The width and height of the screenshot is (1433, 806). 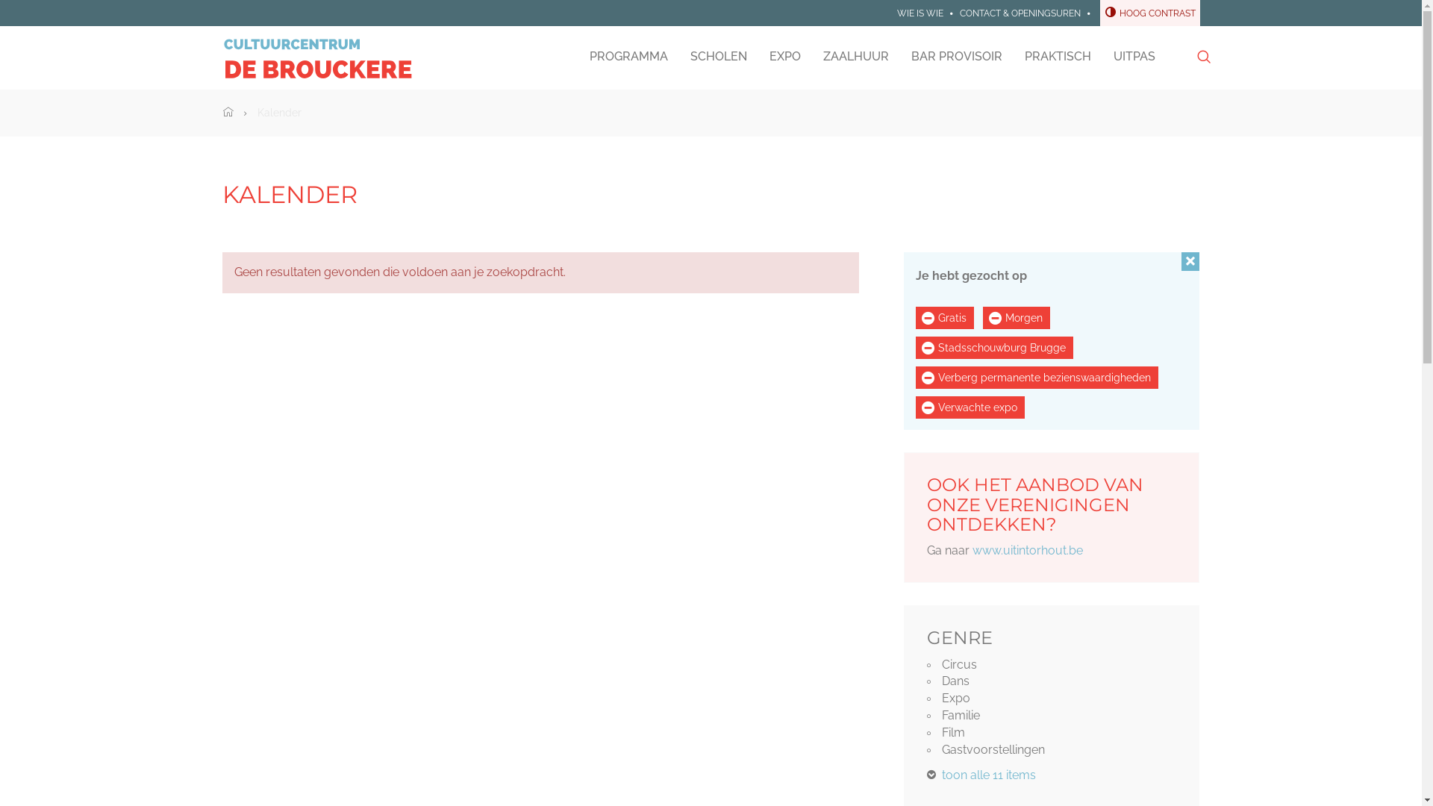 What do you see at coordinates (1150, 13) in the screenshot?
I see `HOOG CONTRAST` at bounding box center [1150, 13].